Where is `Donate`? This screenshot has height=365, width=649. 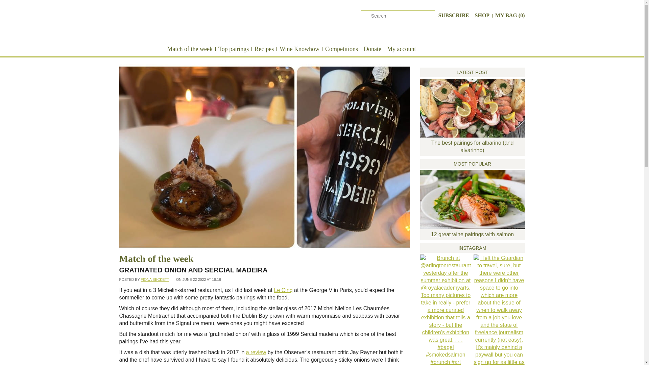
Donate is located at coordinates (372, 49).